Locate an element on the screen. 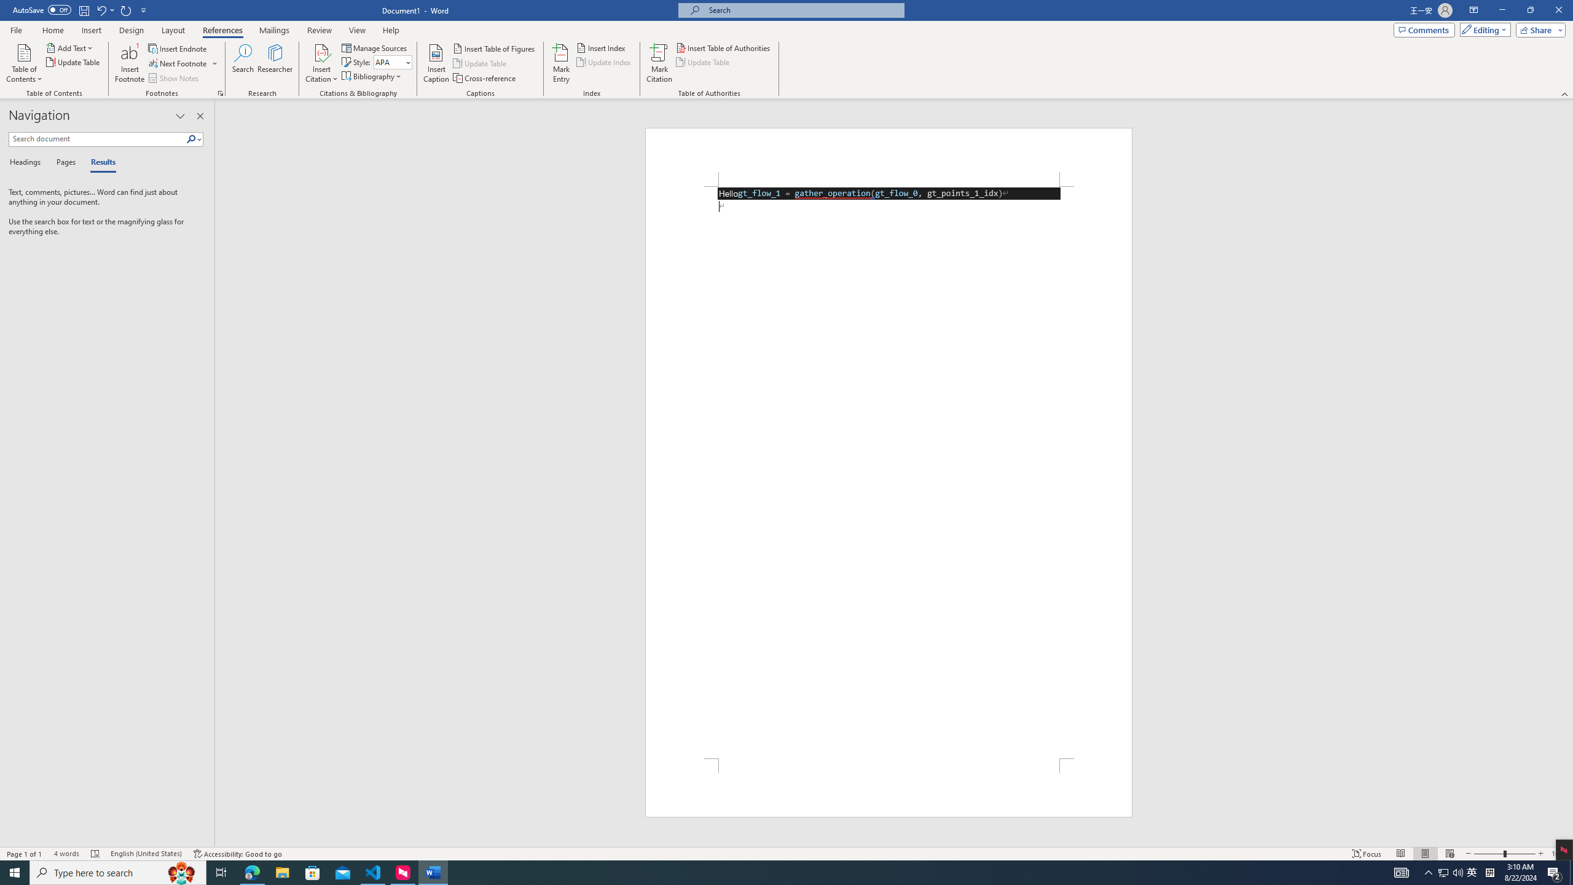 This screenshot has width=1573, height=885. Class: NetUIScrollBar is located at coordinates (1567, 473).